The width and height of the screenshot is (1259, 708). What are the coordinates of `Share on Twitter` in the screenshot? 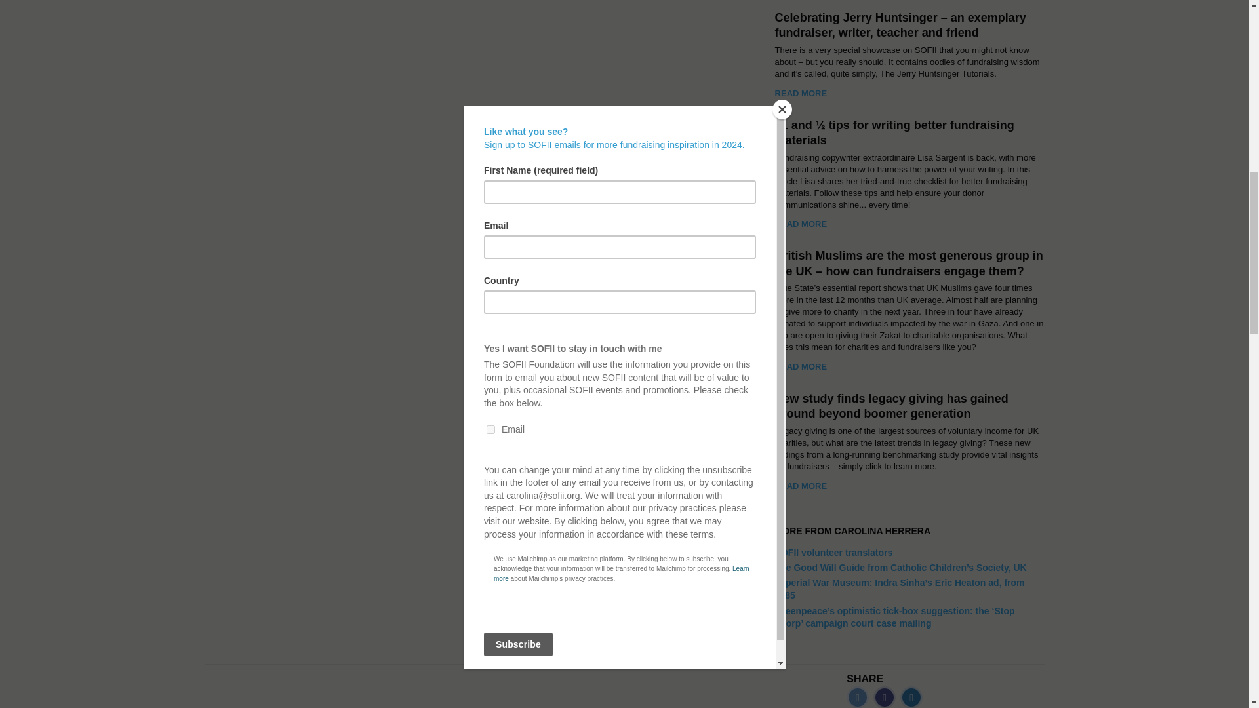 It's located at (857, 697).